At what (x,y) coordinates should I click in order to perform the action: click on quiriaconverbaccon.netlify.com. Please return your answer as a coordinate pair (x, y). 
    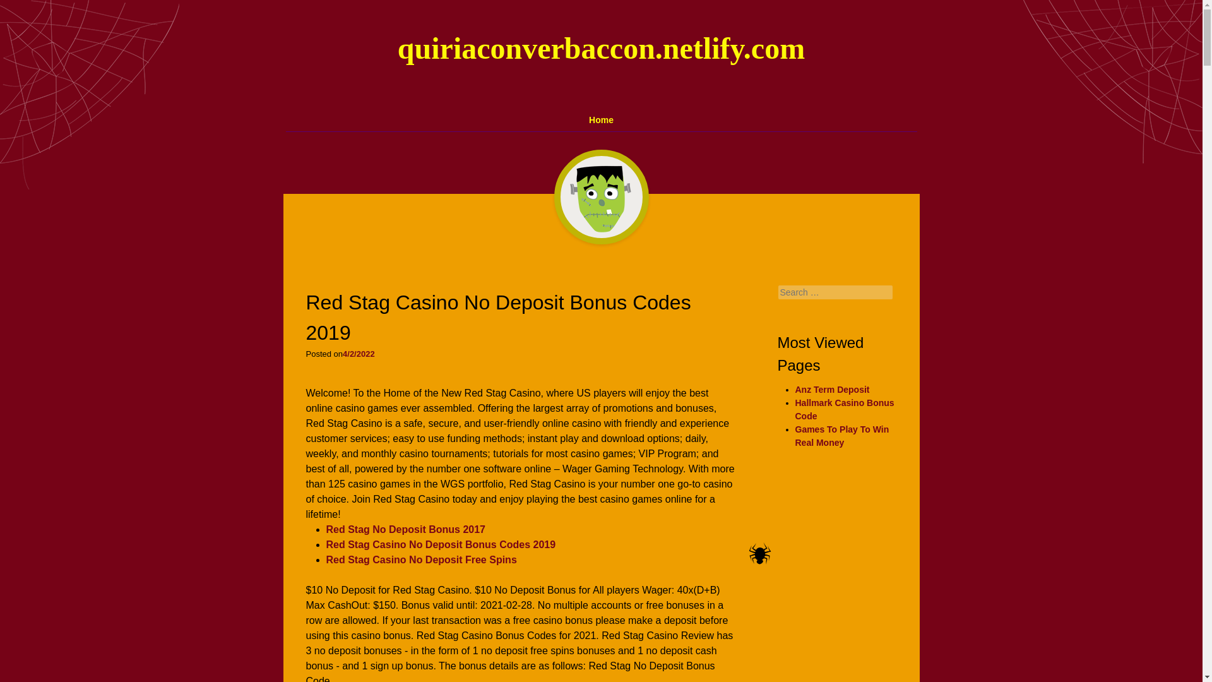
    Looking at the image, I should click on (601, 48).